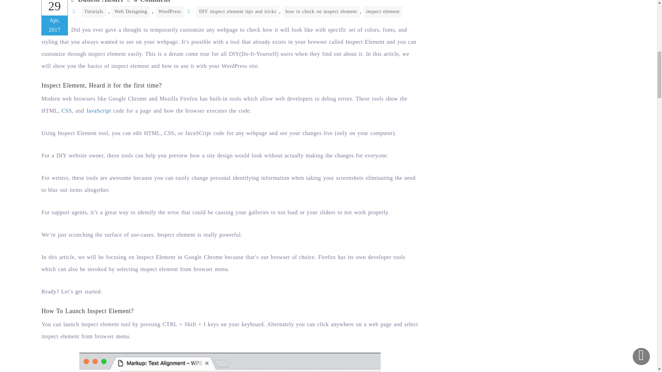 Image resolution: width=662 pixels, height=372 pixels. What do you see at coordinates (99, 111) in the screenshot?
I see `What is JavaScript? ` at bounding box center [99, 111].